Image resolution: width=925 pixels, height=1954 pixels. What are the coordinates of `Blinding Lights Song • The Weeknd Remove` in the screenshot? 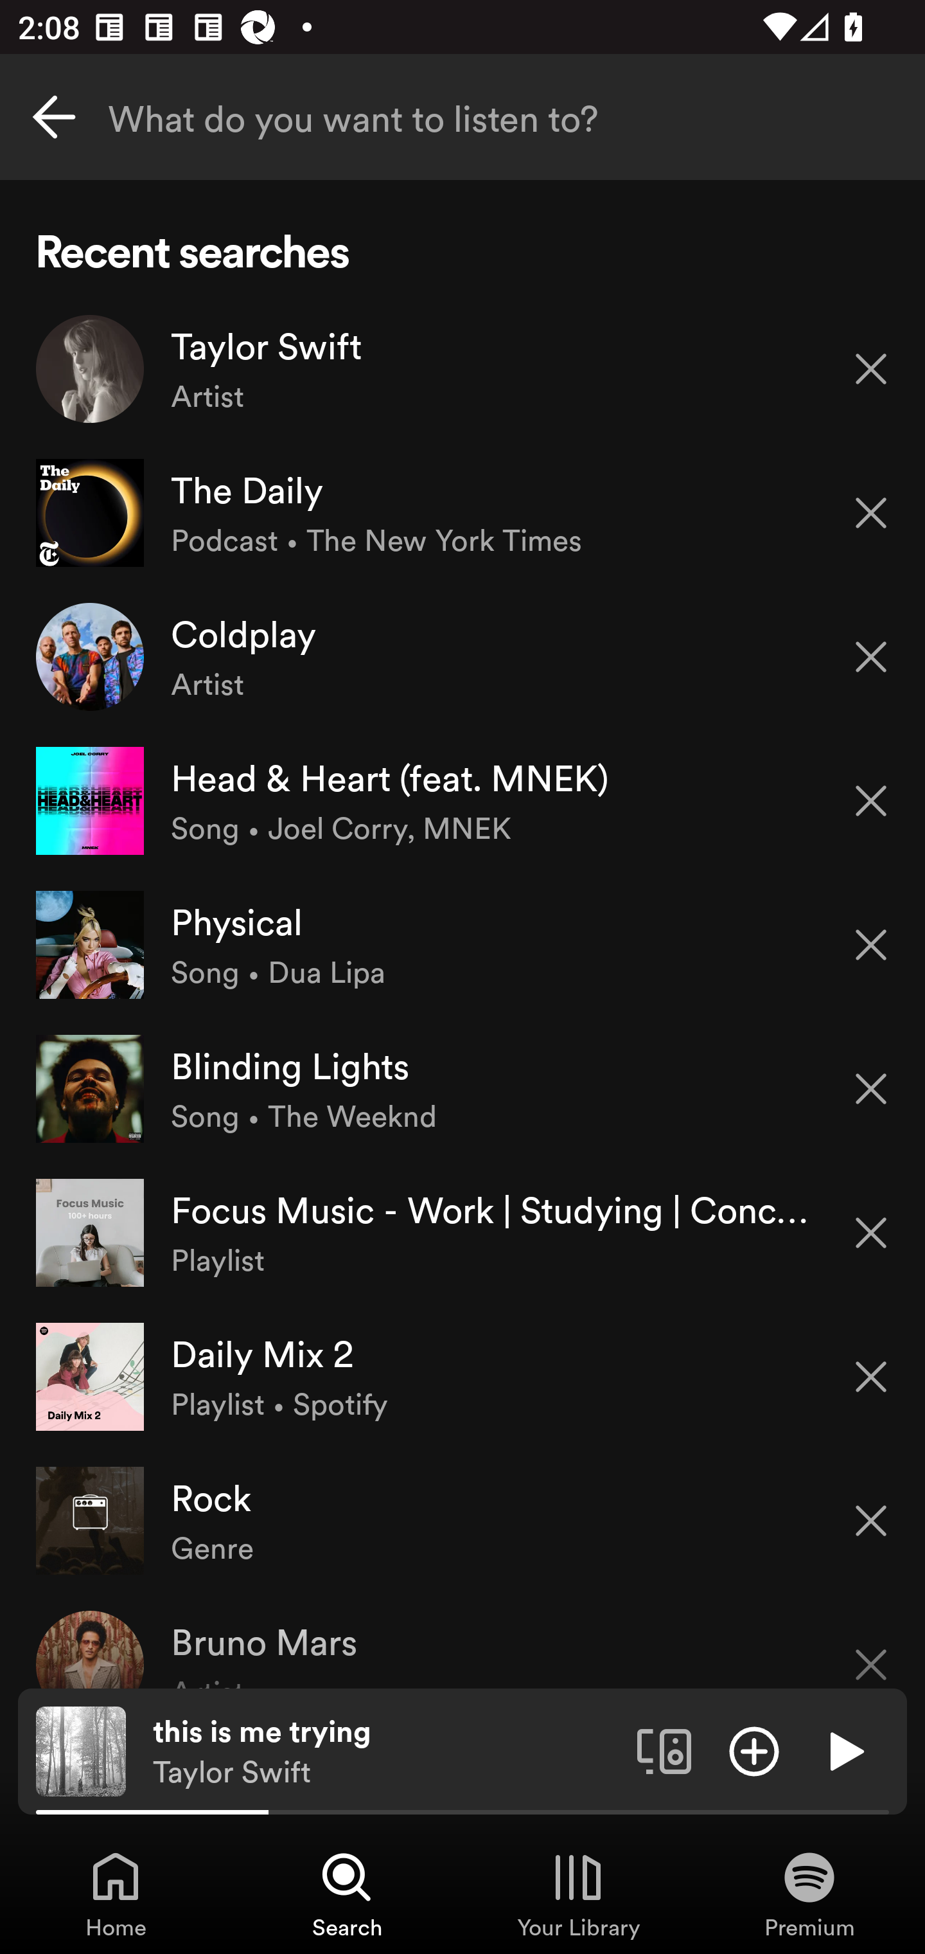 It's located at (463, 1088).